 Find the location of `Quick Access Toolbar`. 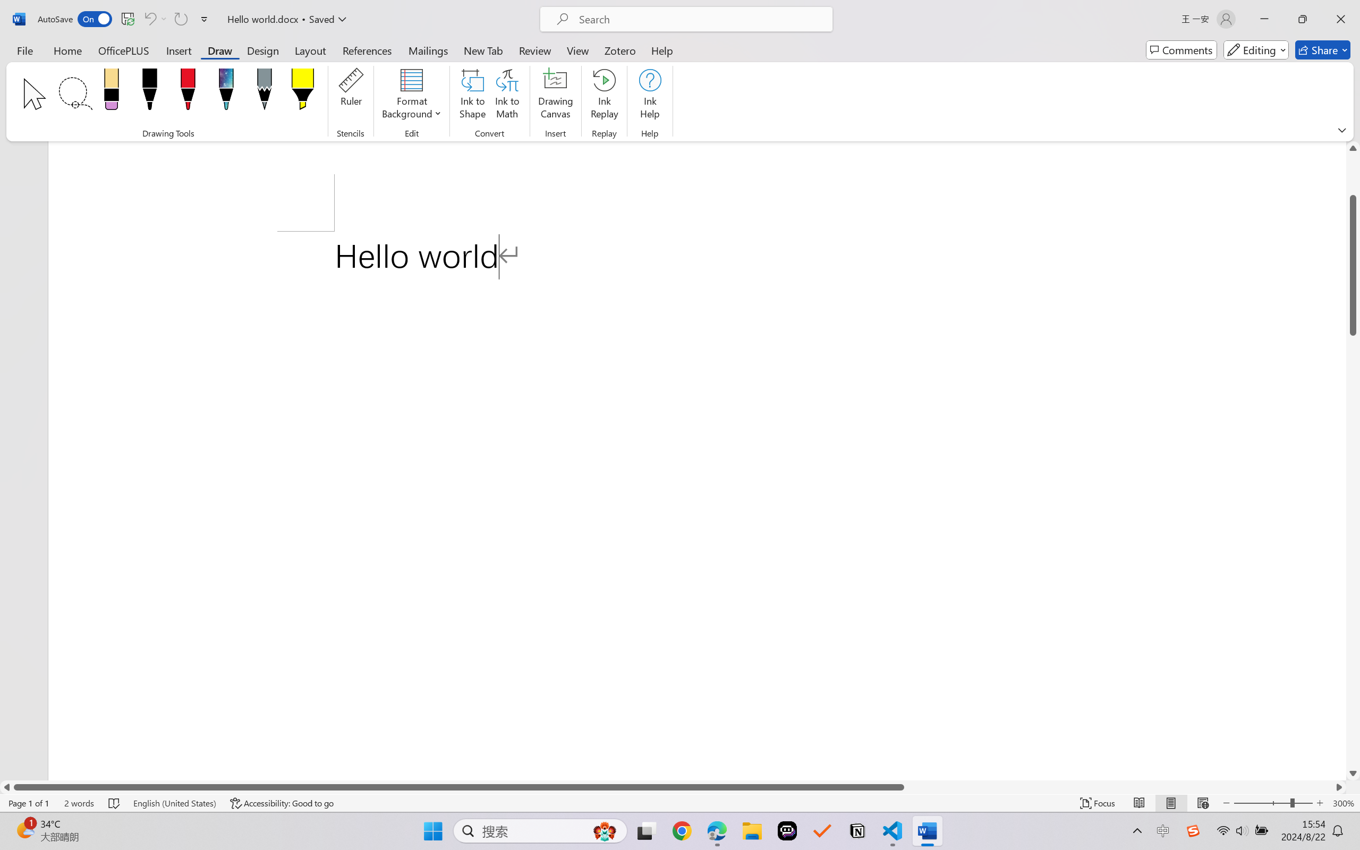

Quick Access Toolbar is located at coordinates (125, 19).